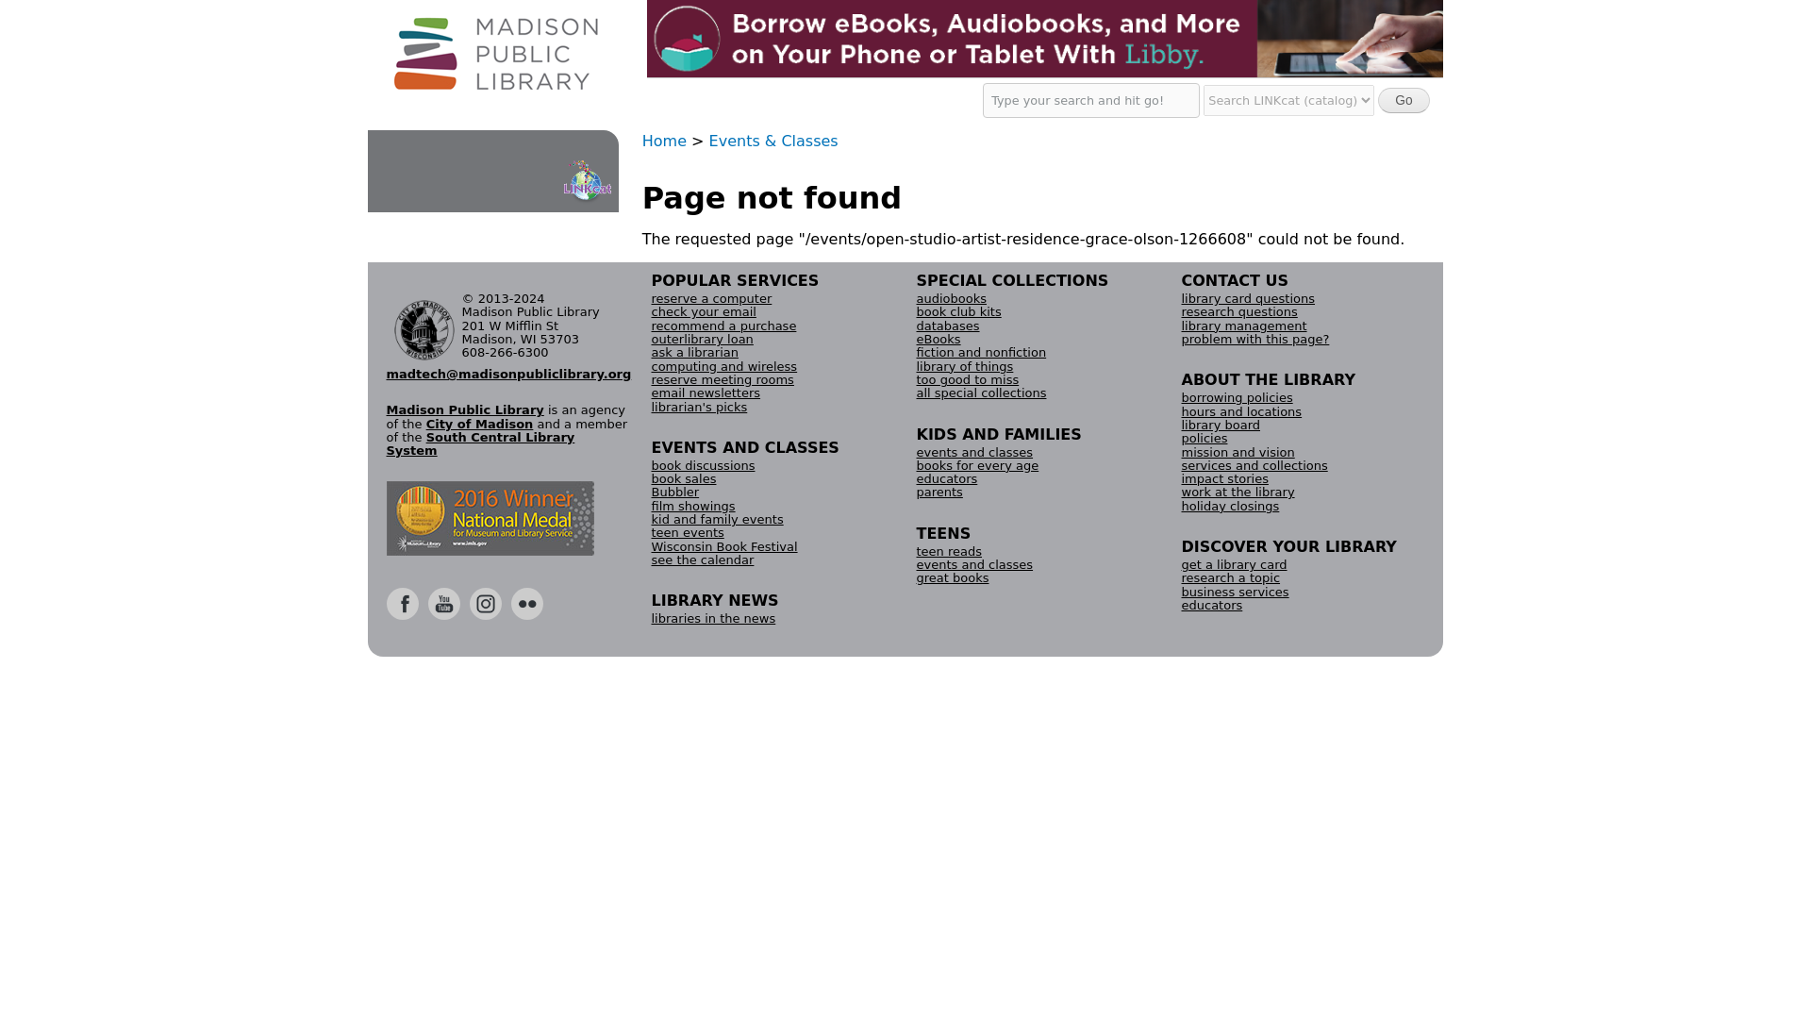 The image size is (1811, 1019). What do you see at coordinates (693, 353) in the screenshot?
I see `ask a librarian` at bounding box center [693, 353].